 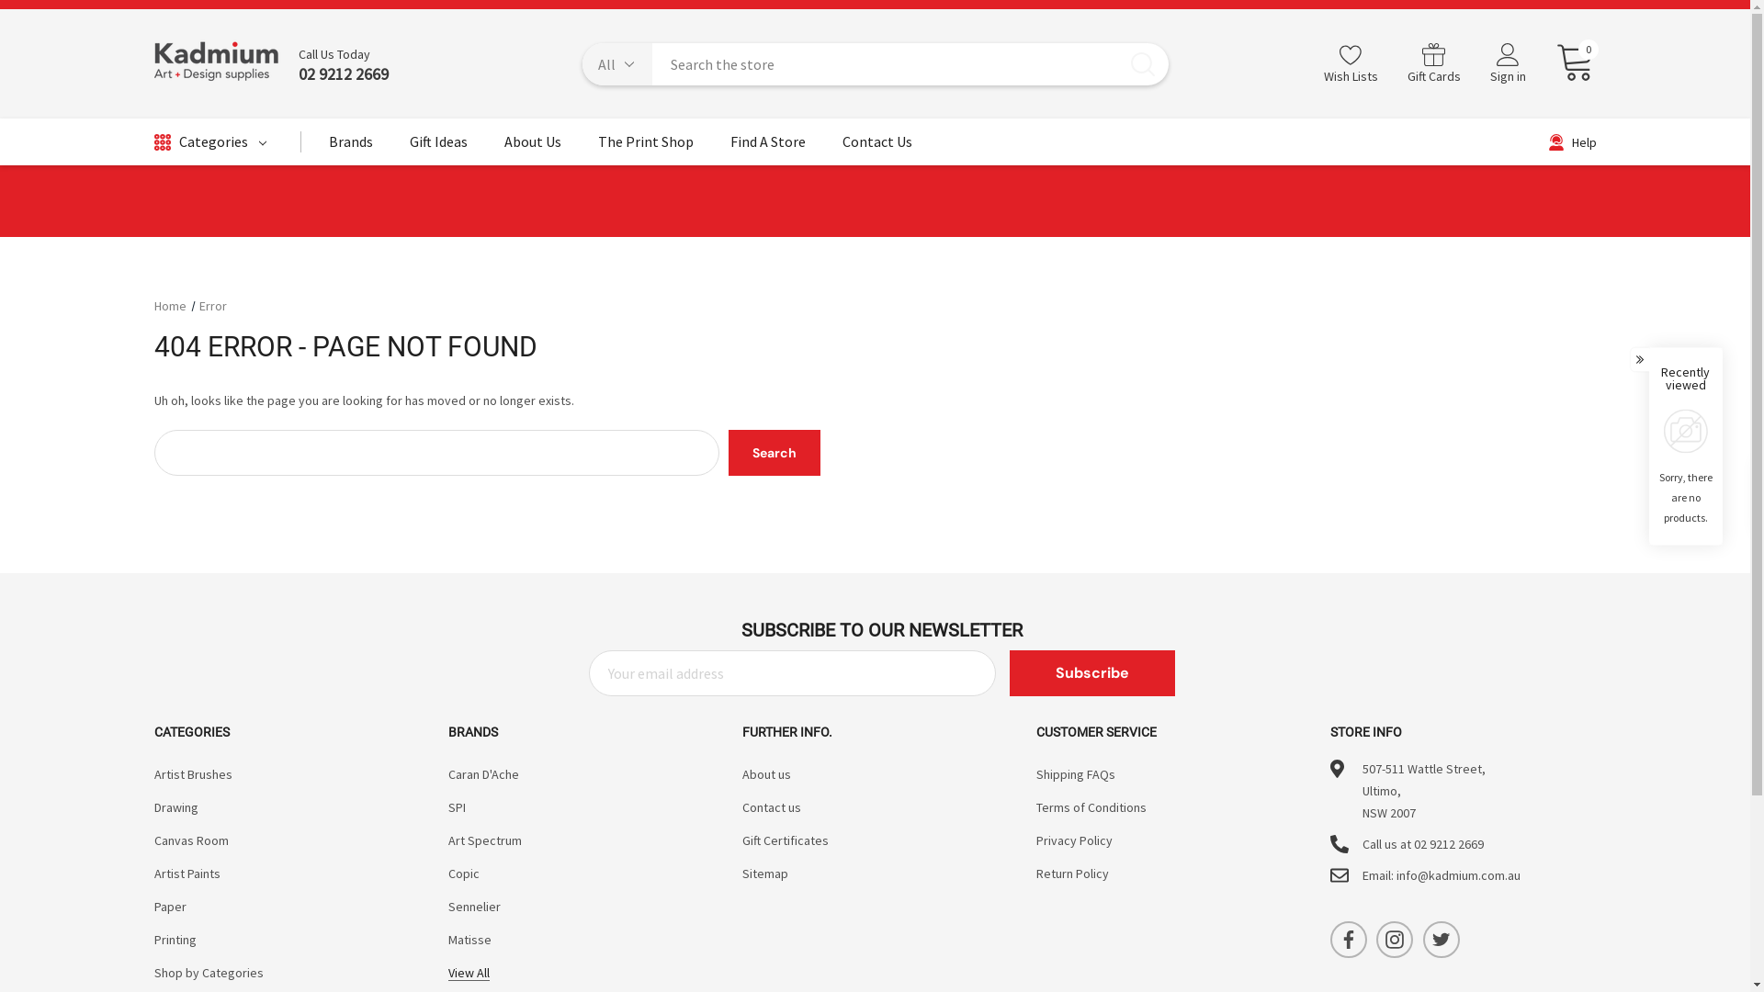 I want to click on Call Us Today
02 9212 2669, so click(x=334, y=64).